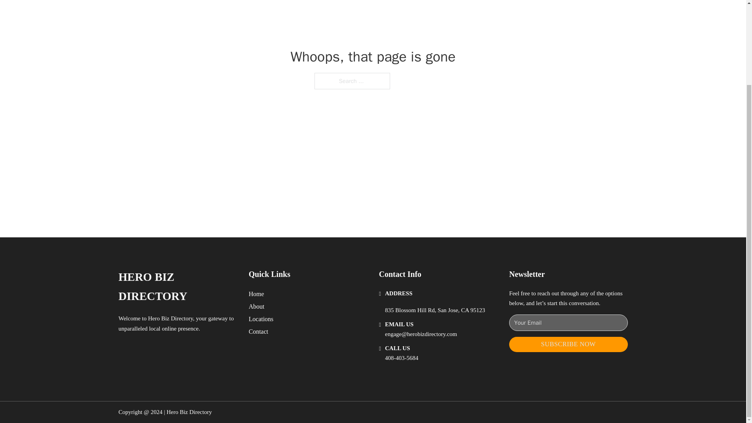  Describe the element at coordinates (258, 331) in the screenshot. I see `Contact` at that location.